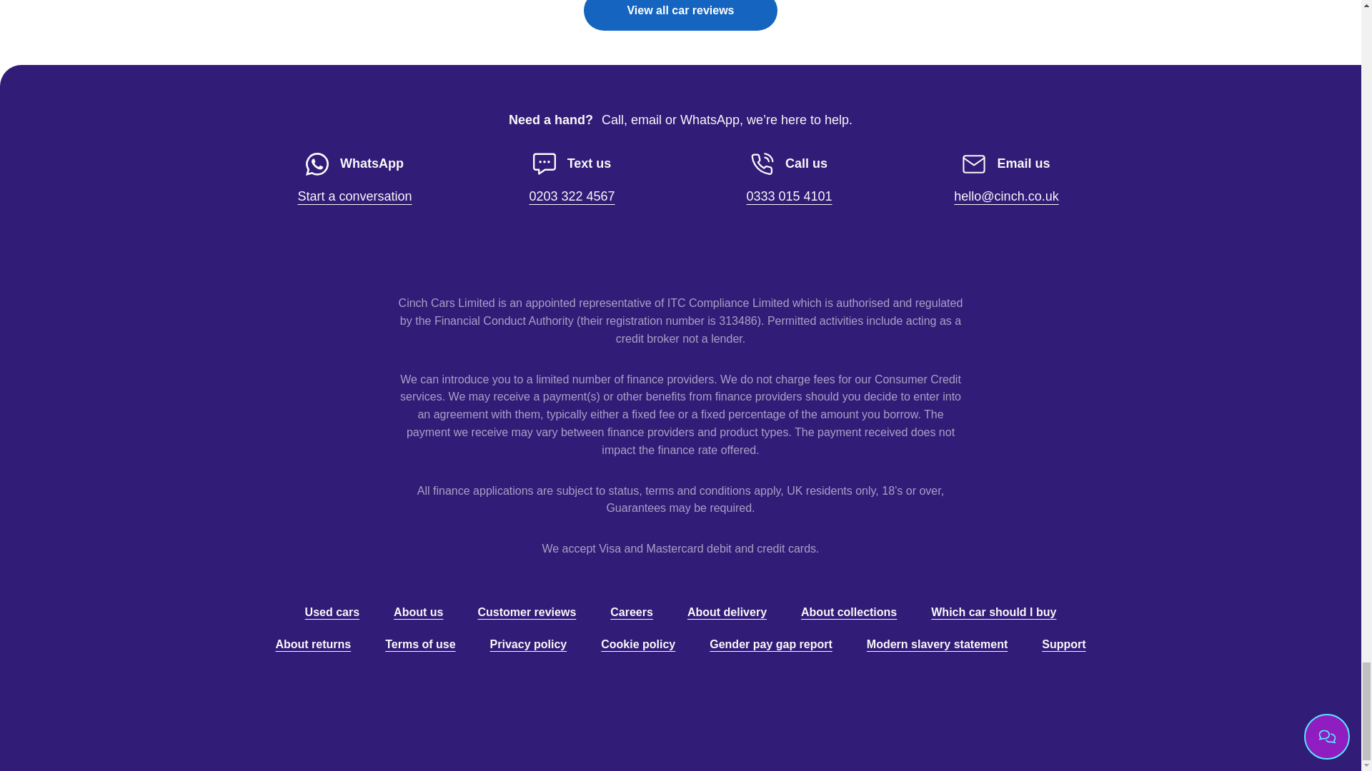 The height and width of the screenshot is (771, 1372). I want to click on View all car reviews, so click(680, 16).